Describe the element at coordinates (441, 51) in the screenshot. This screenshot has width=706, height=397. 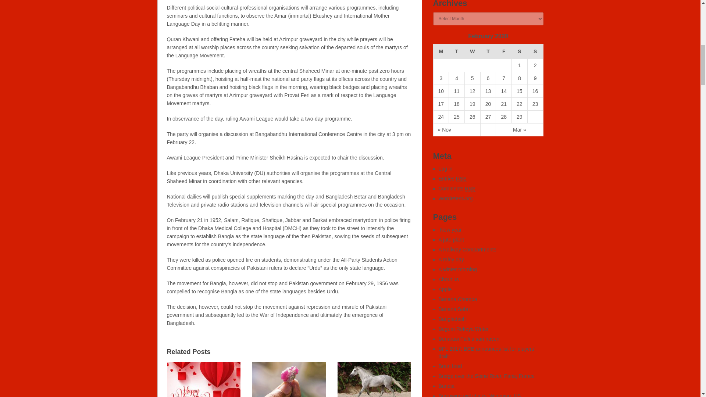
I see `Monday` at that location.